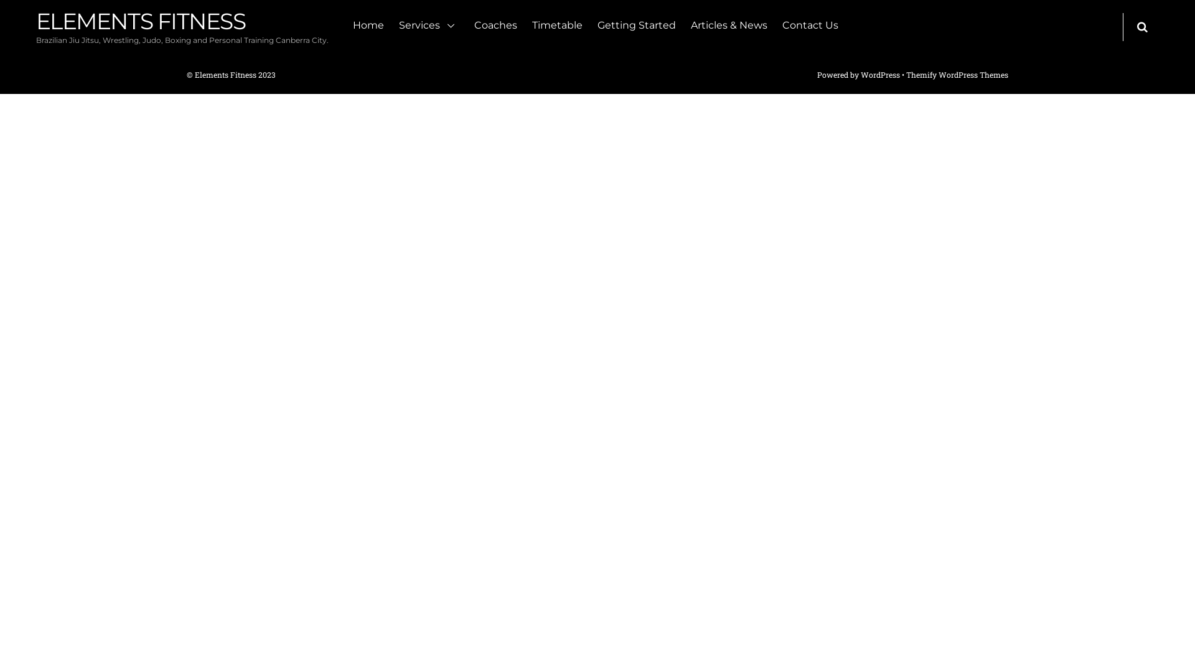 This screenshot has width=1195, height=672. Describe the element at coordinates (495, 28) in the screenshot. I see `Coaches` at that location.